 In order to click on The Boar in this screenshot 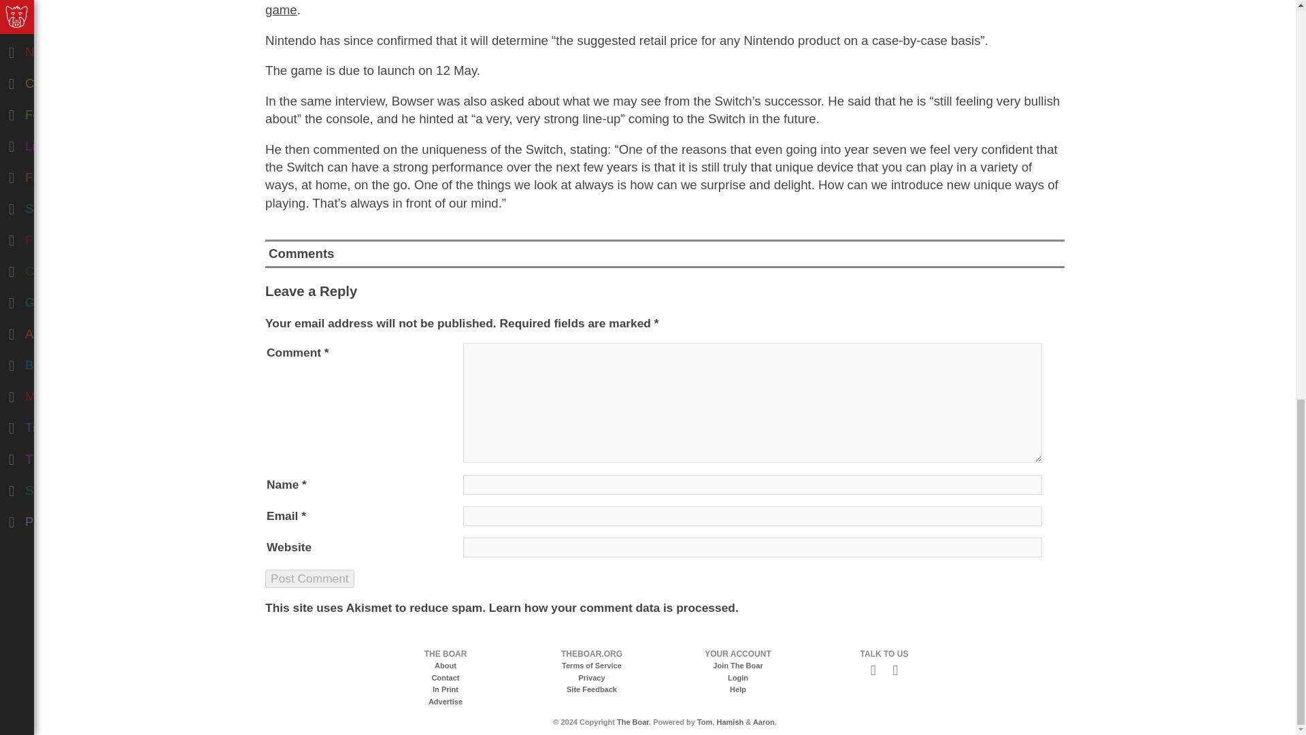, I will do `click(633, 722)`.